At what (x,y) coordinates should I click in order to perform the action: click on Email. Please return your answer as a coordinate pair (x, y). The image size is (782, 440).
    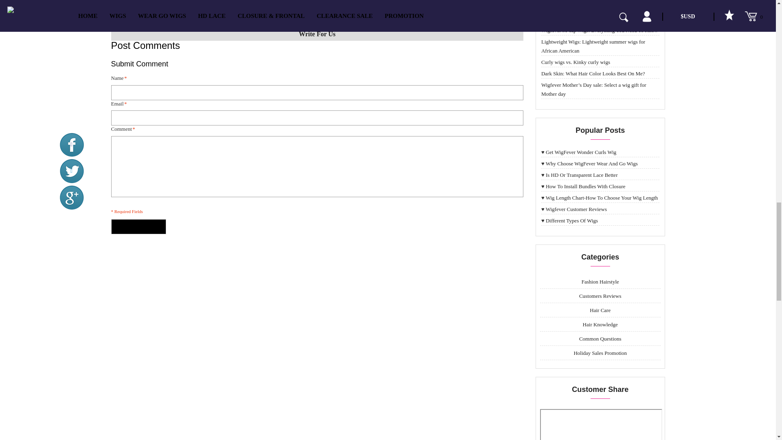
    Looking at the image, I should click on (317, 118).